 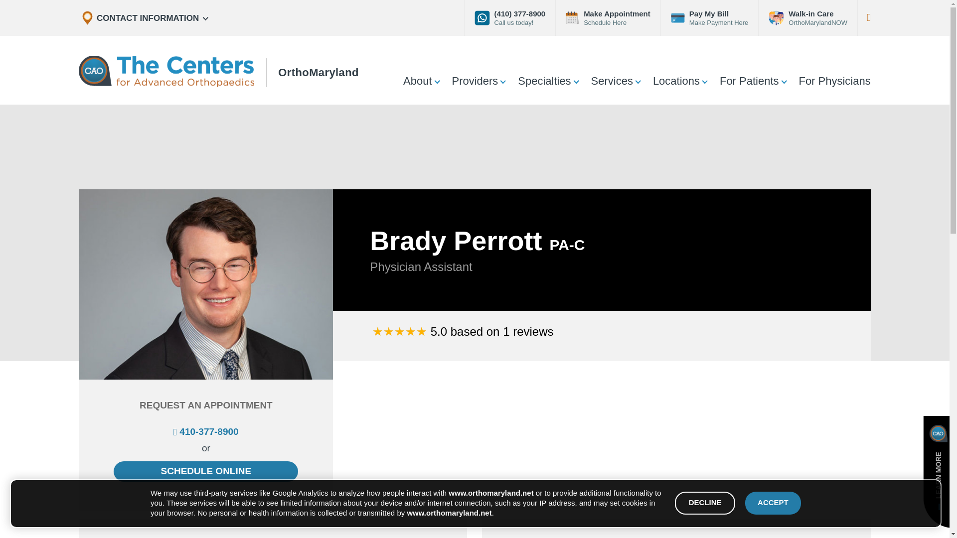 I want to click on Providers, so click(x=218, y=70).